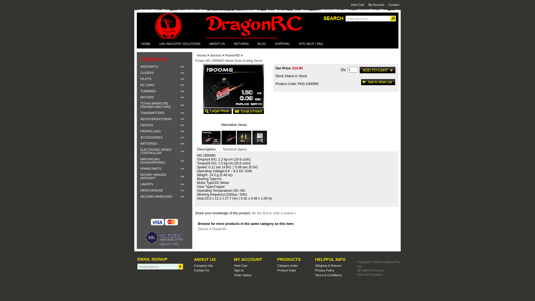 Image resolution: width=535 pixels, height=301 pixels. What do you see at coordinates (286, 270) in the screenshot?
I see `Product Index` at bounding box center [286, 270].